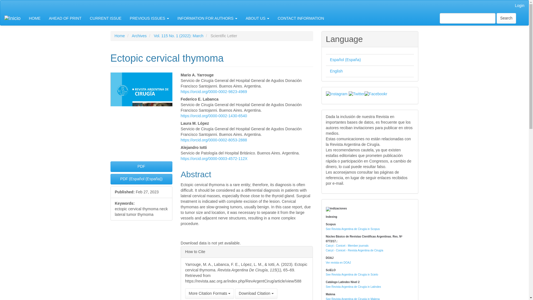 The height and width of the screenshot is (300, 533). Describe the element at coordinates (209, 293) in the screenshot. I see `More Citation Formats` at that location.